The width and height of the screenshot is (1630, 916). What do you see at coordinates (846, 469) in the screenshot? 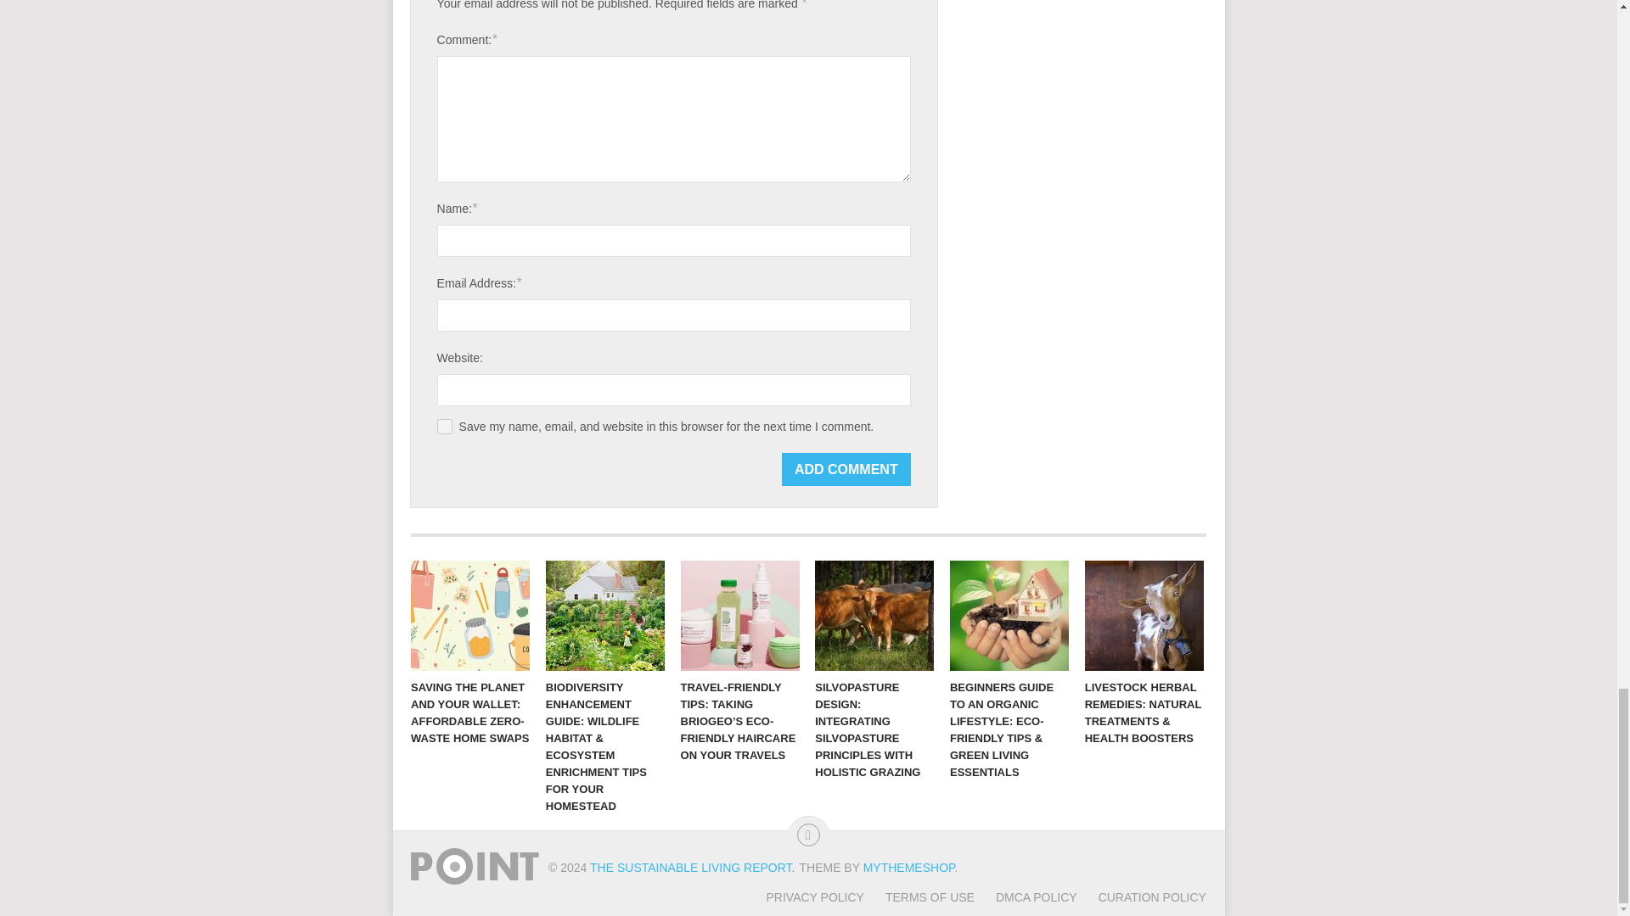
I see `Add Comment` at bounding box center [846, 469].